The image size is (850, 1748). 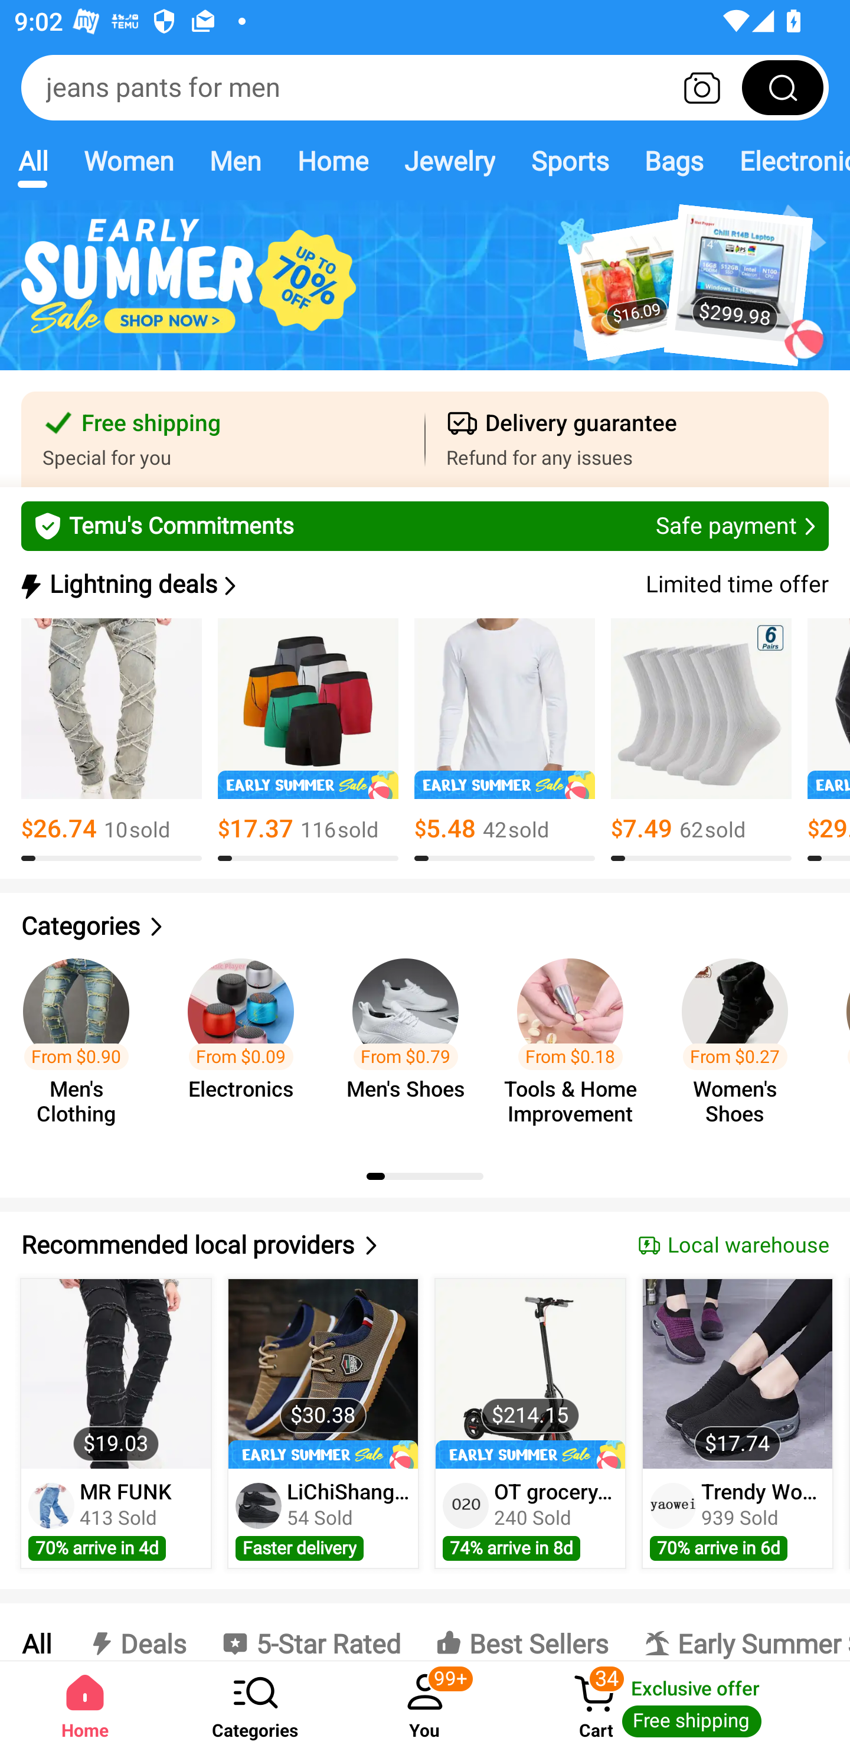 I want to click on Deals Deals Deals, so click(x=136, y=1632).